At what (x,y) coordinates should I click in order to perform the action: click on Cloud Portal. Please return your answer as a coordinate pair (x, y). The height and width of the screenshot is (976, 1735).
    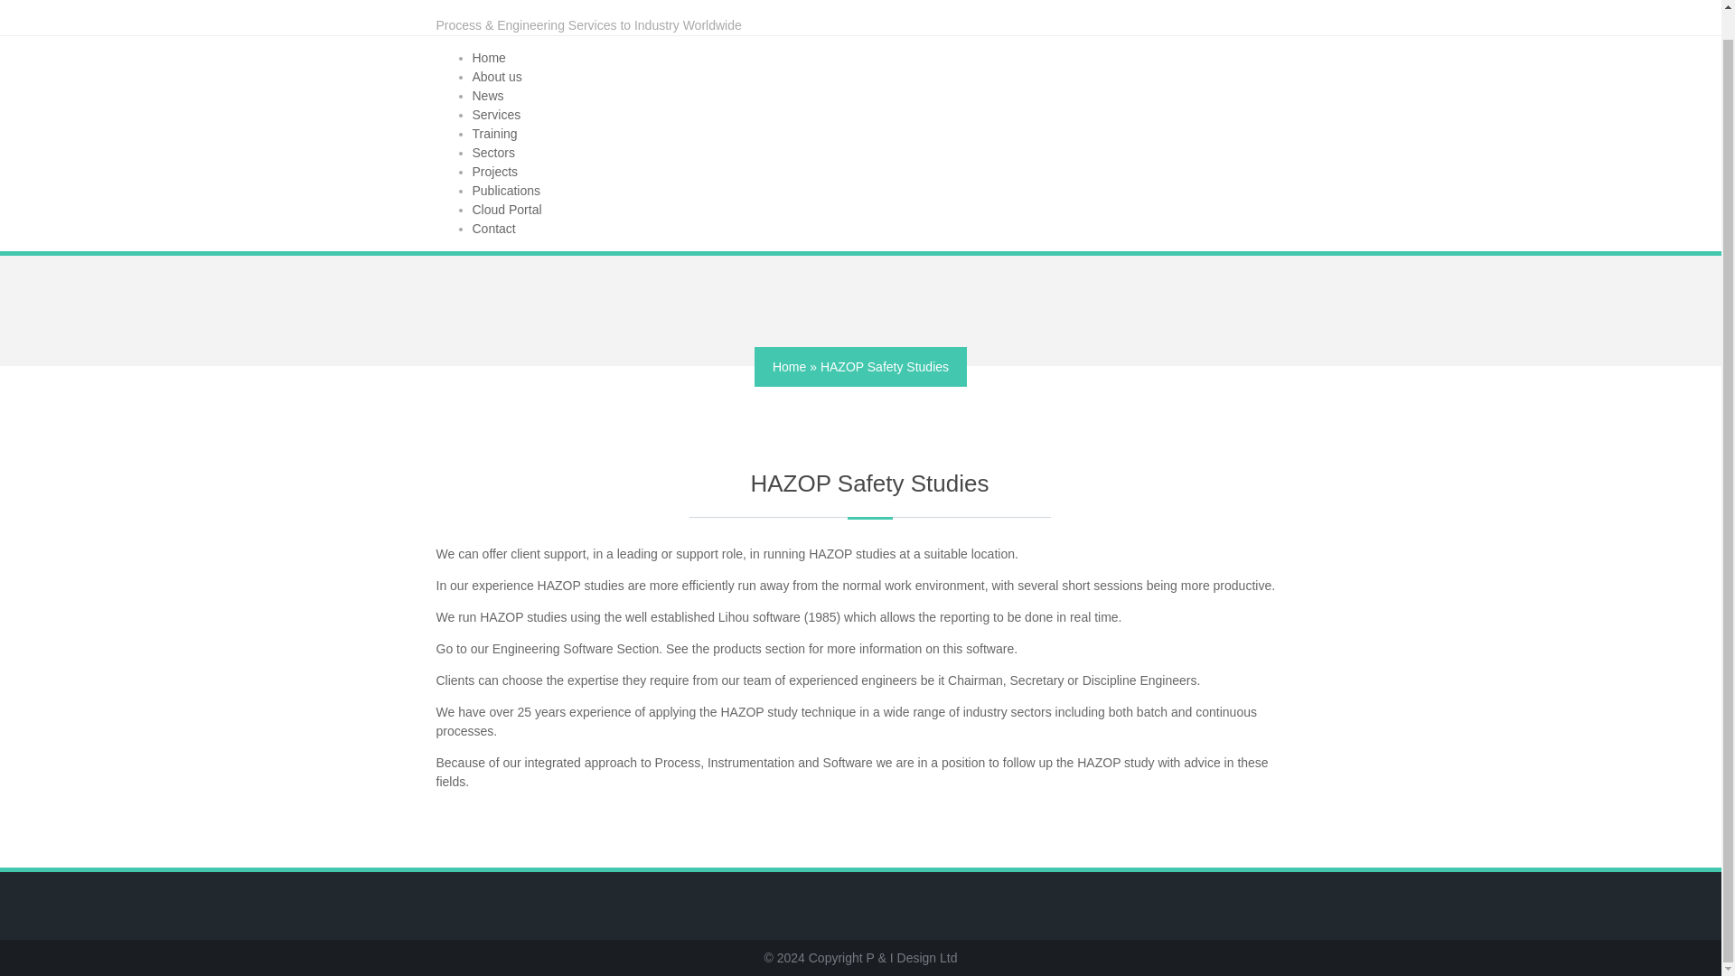
    Looking at the image, I should click on (506, 209).